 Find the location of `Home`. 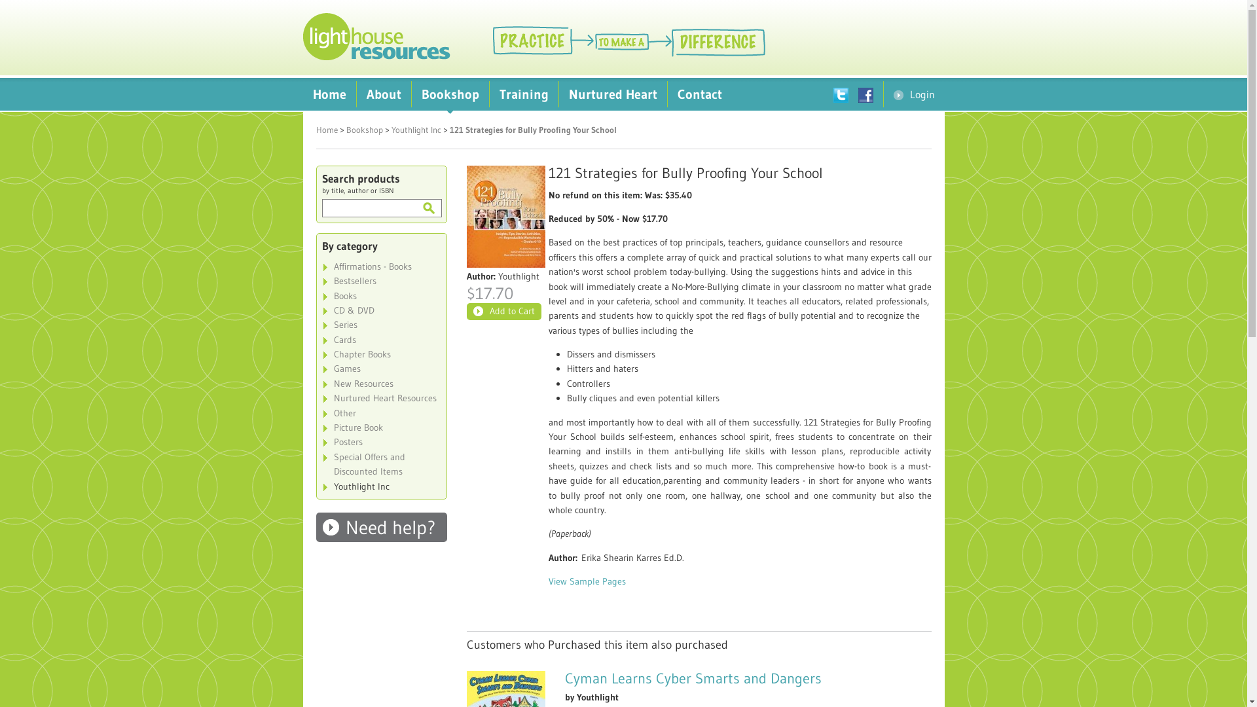

Home is located at coordinates (329, 94).